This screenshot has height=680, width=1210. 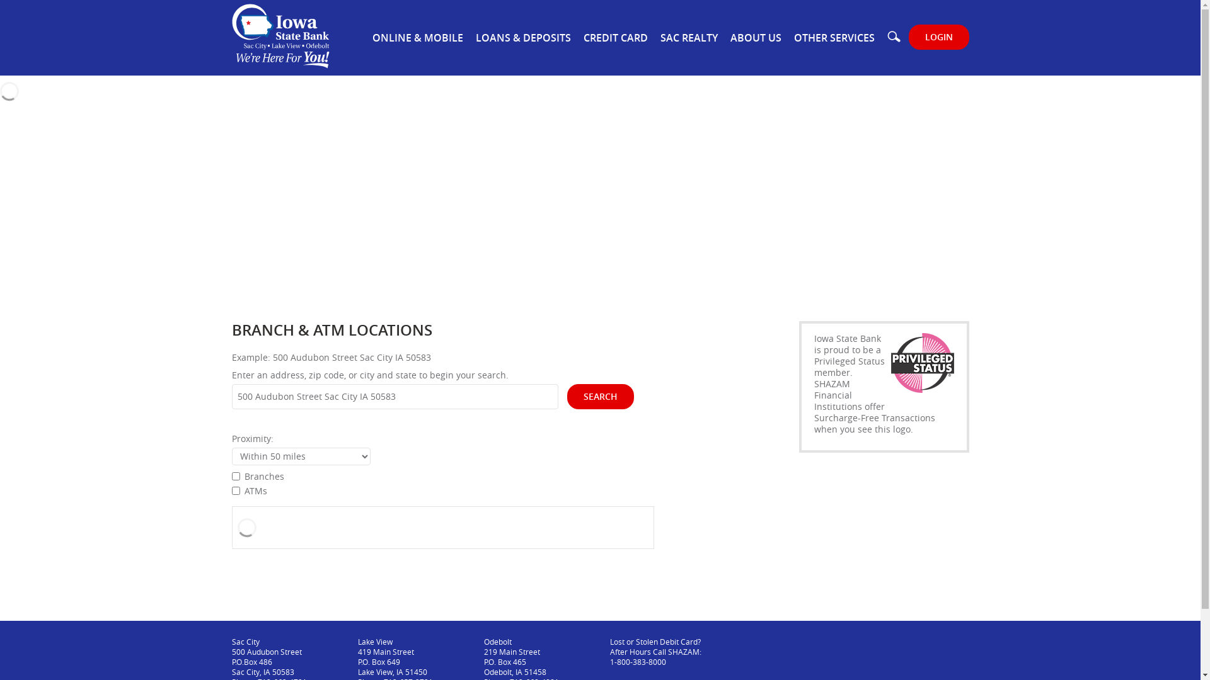 I want to click on LOGIN, so click(x=939, y=37).